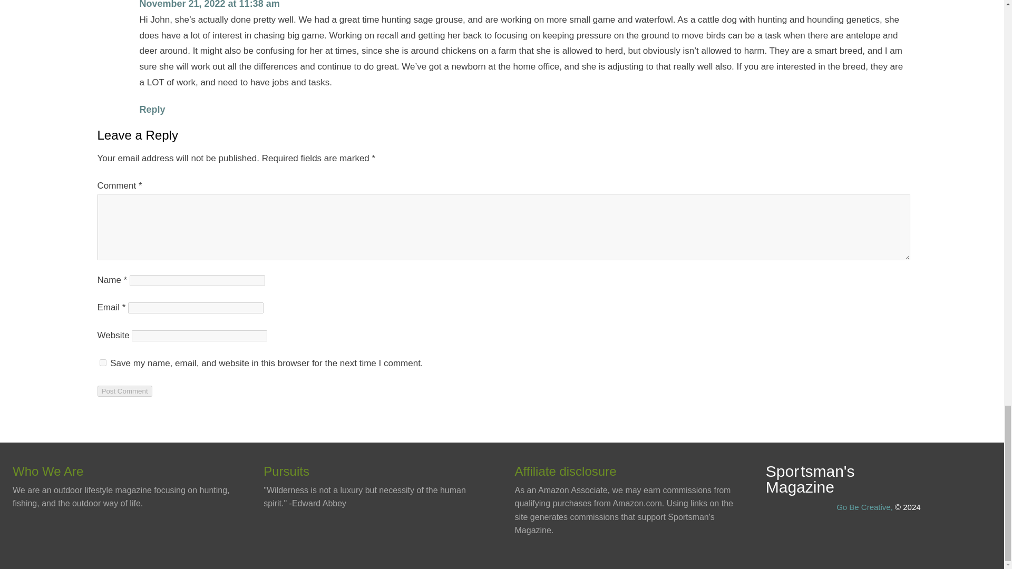  What do you see at coordinates (152, 110) in the screenshot?
I see `Reply` at bounding box center [152, 110].